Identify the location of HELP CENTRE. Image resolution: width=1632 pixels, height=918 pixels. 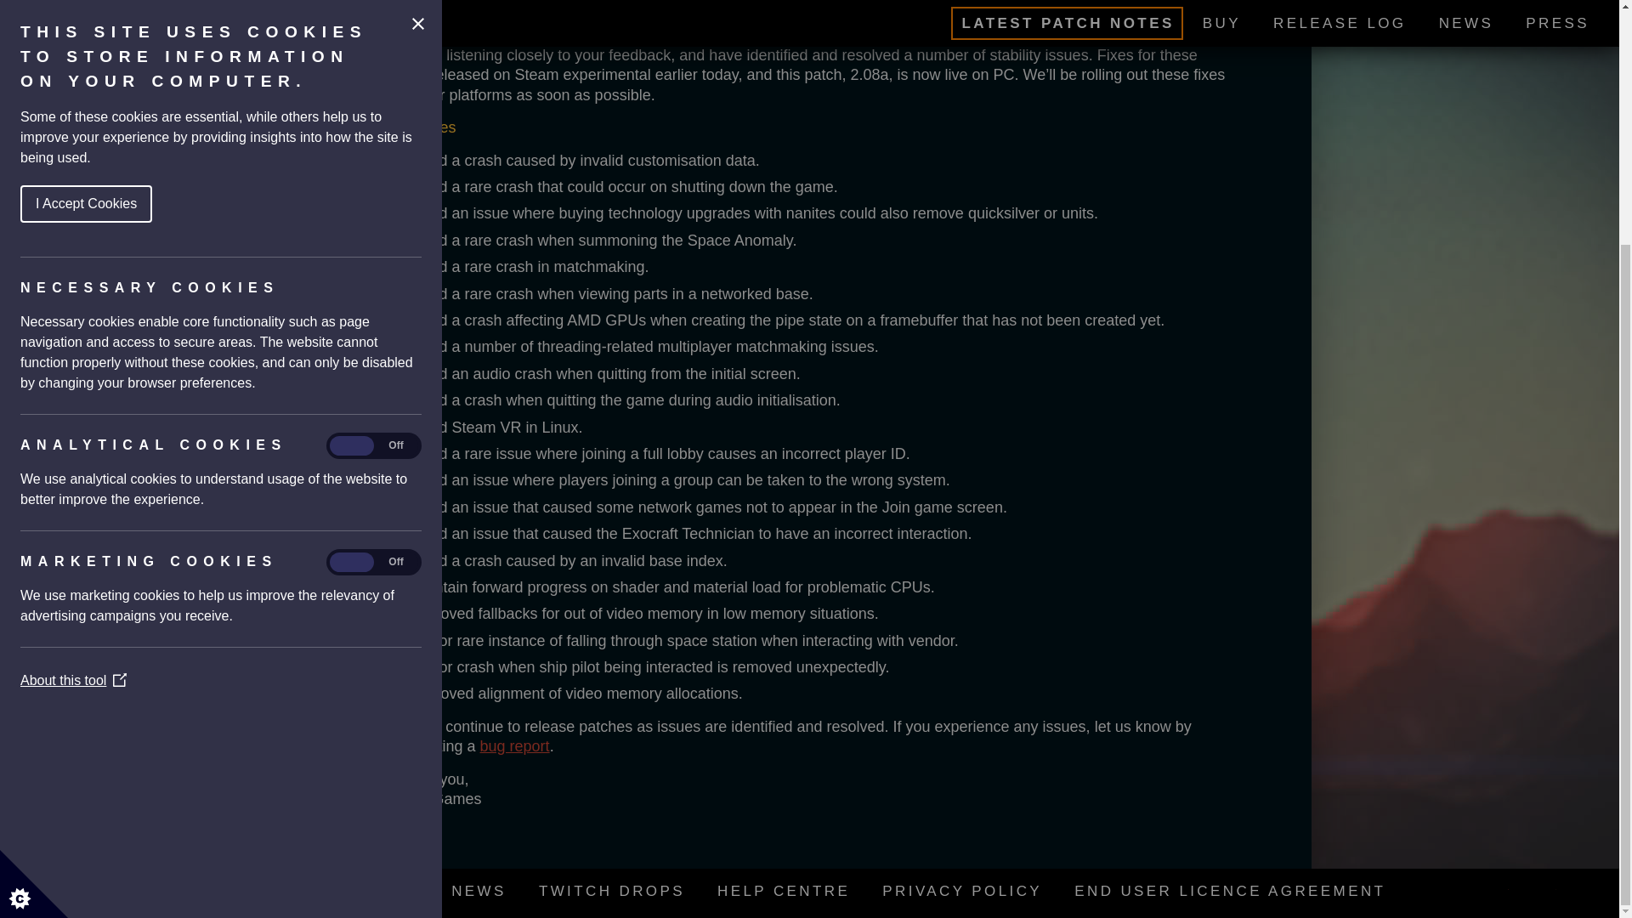
(784, 891).